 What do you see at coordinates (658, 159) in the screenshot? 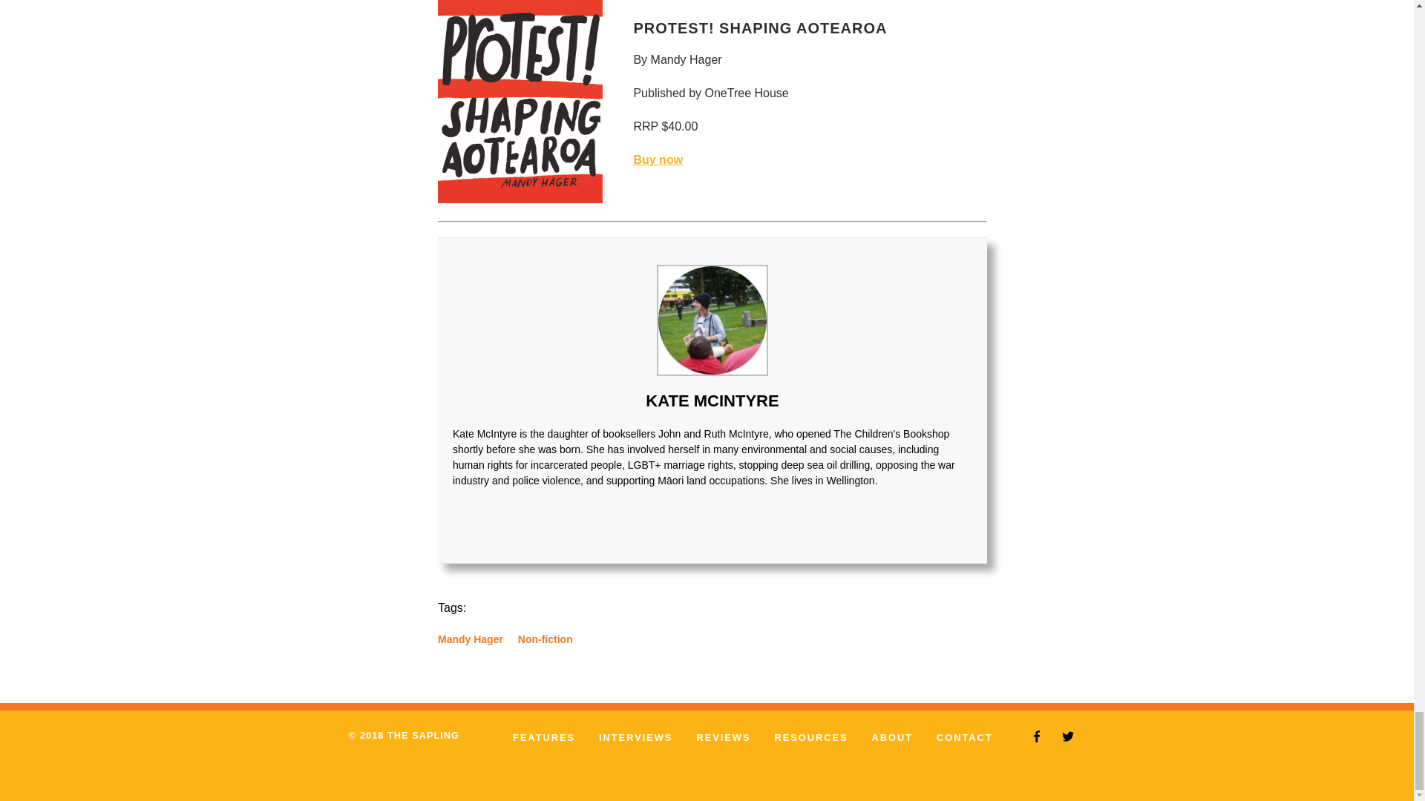
I see `Buy now` at bounding box center [658, 159].